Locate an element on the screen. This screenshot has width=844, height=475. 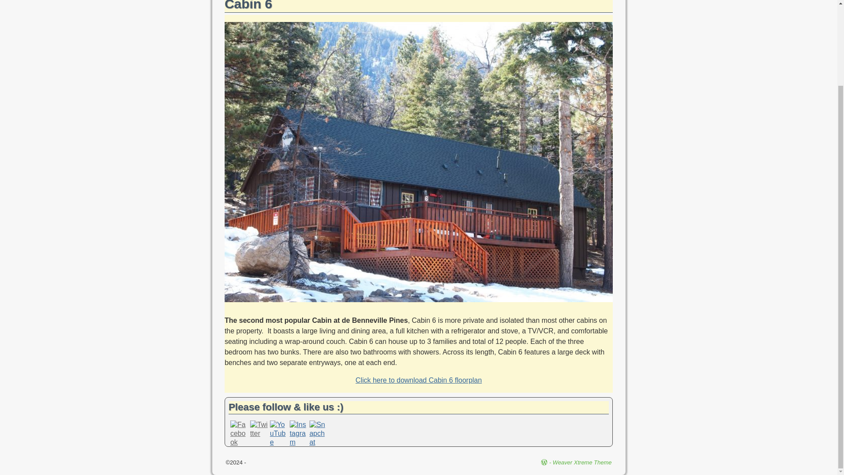
Weaver Xtreme Theme is located at coordinates (582, 463).